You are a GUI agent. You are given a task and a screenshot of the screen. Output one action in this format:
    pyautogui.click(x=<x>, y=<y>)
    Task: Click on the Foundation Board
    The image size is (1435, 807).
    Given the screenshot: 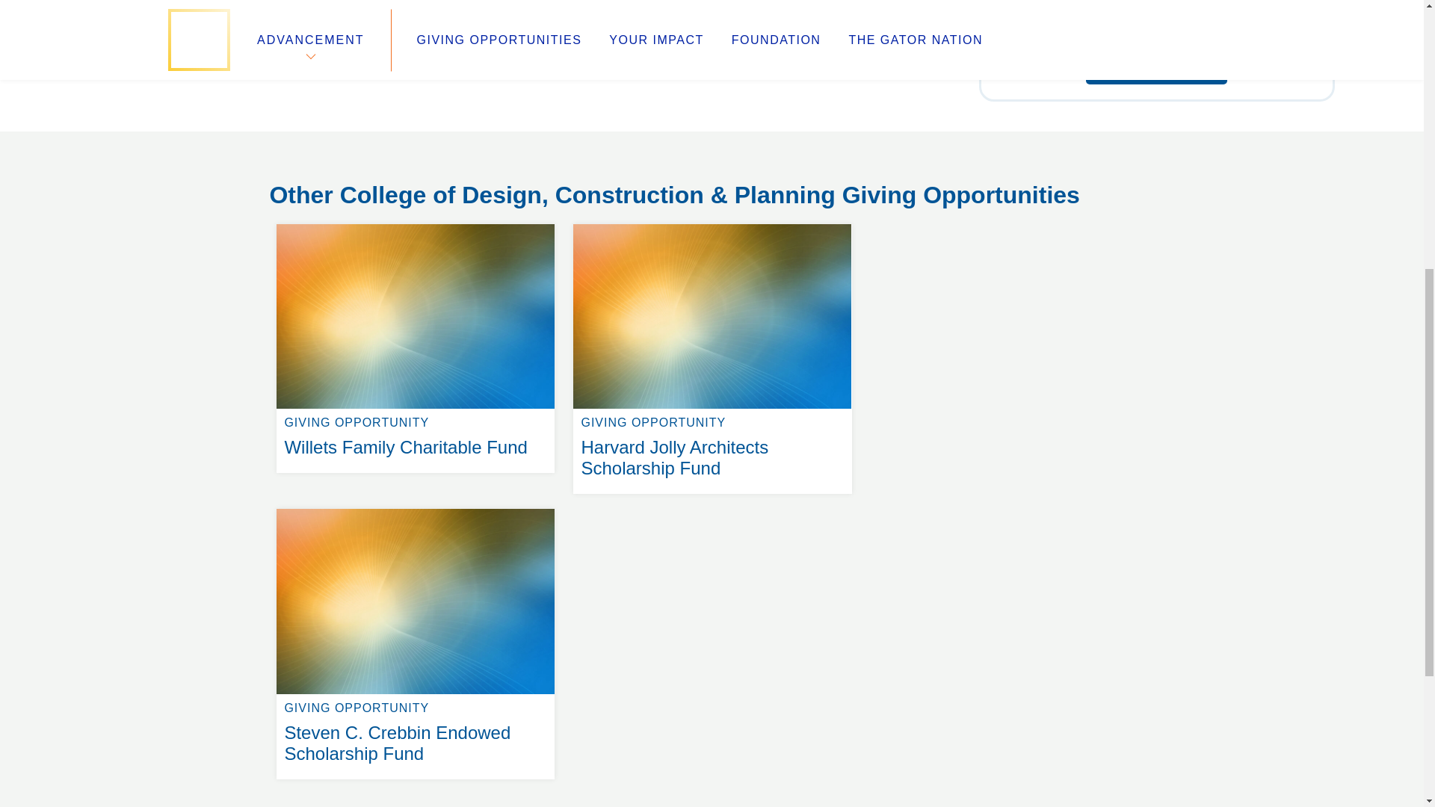 What is the action you would take?
    pyautogui.click(x=1156, y=69)
    